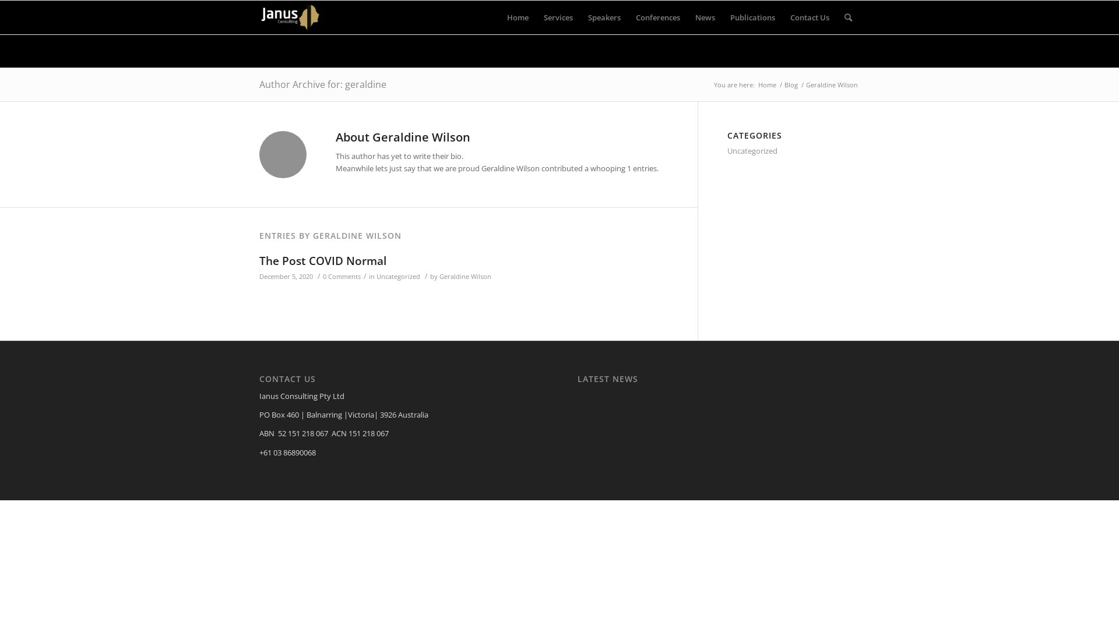  I want to click on Uncategorized, so click(399, 277).